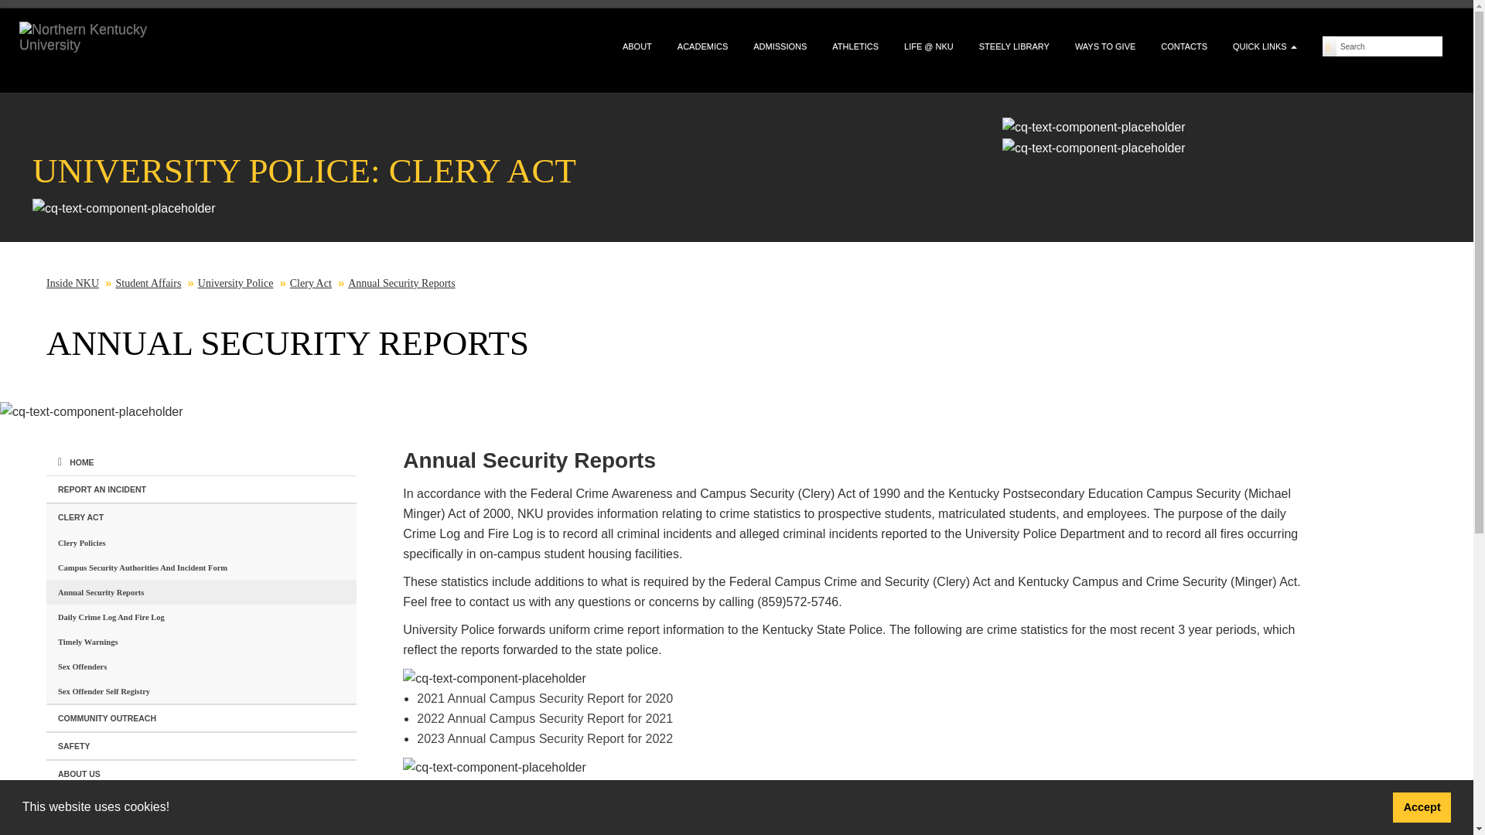 The width and height of the screenshot is (1485, 835). I want to click on Clery Act, so click(310, 283).